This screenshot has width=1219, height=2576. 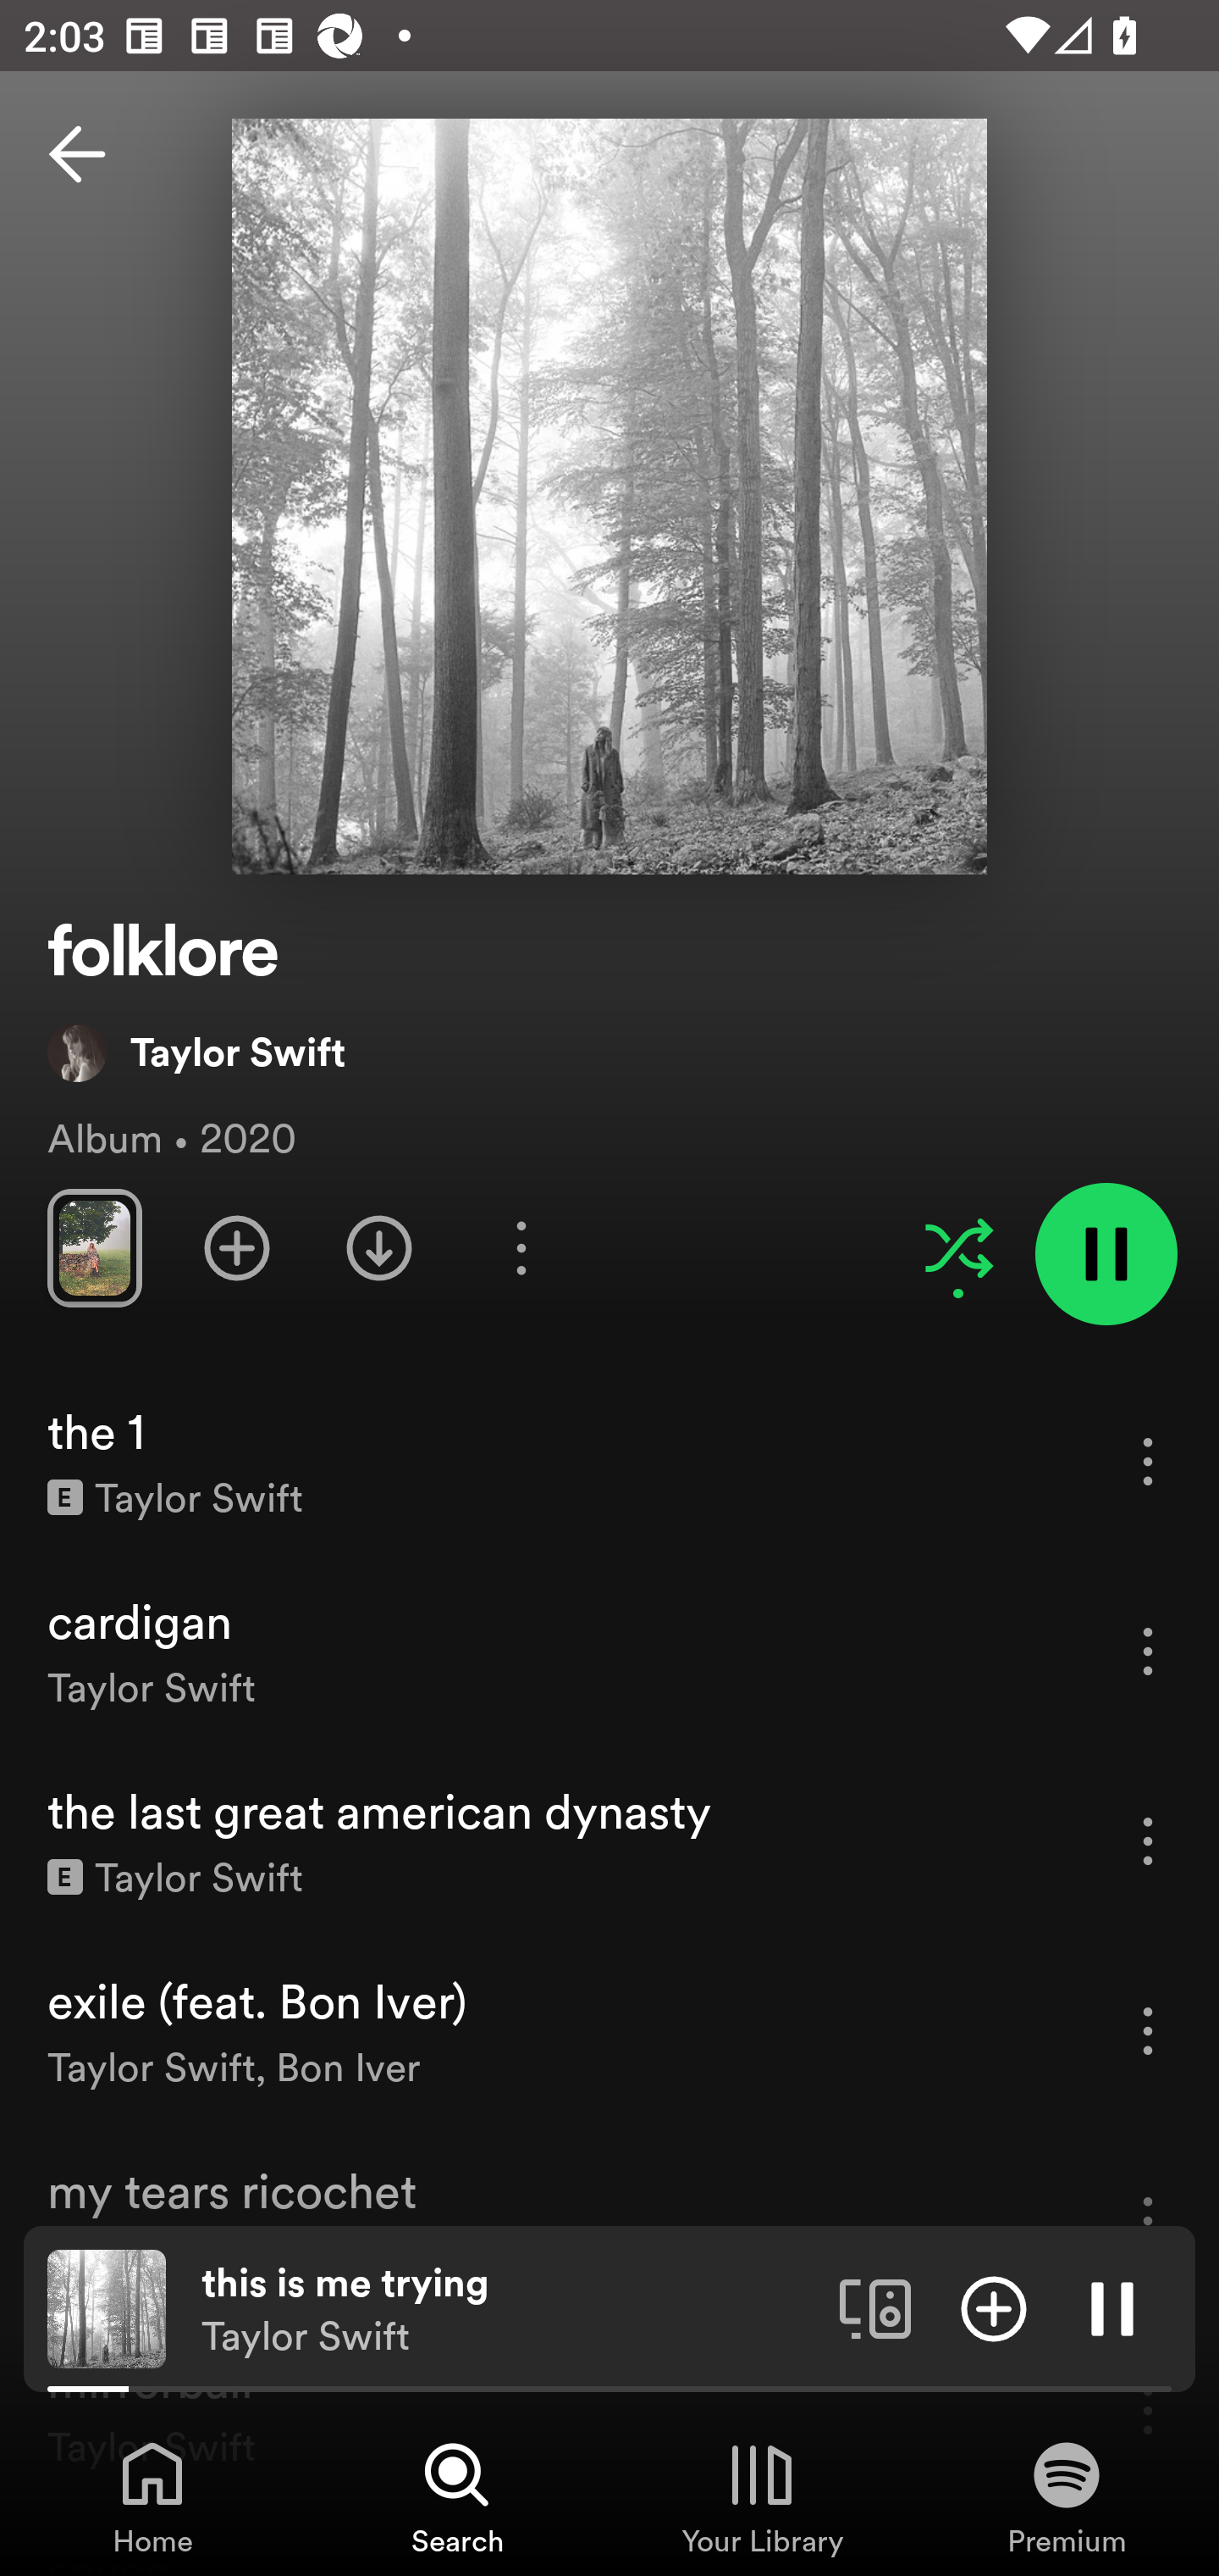 I want to click on Search, Tab 2 of 4 Search Search, so click(x=457, y=2496).